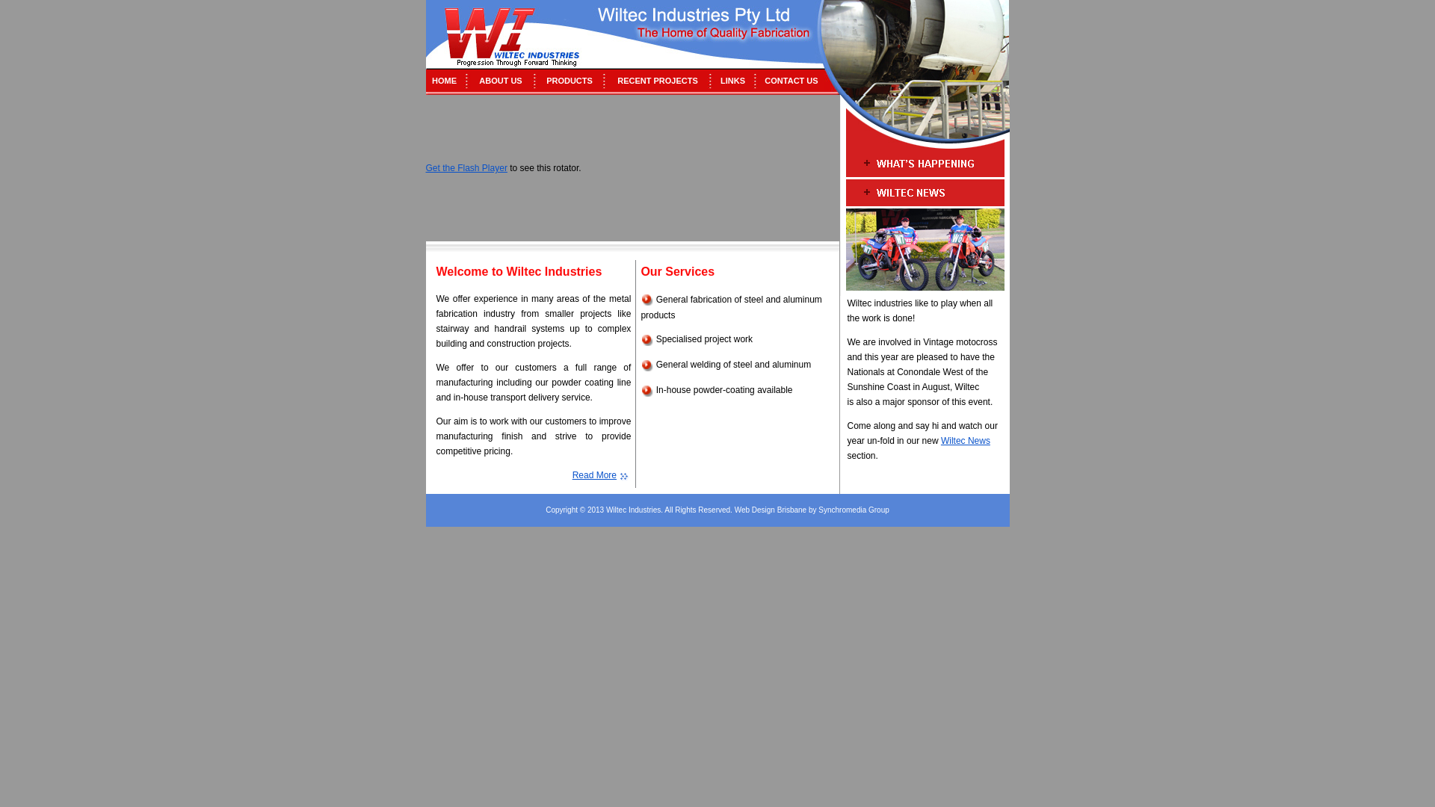 The image size is (1435, 807). I want to click on HOME, so click(444, 81).